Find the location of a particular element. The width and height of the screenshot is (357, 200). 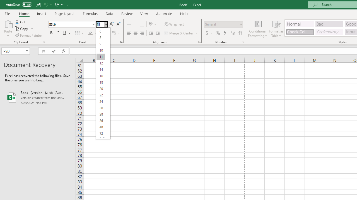

Font Color is located at coordinates (103, 33).